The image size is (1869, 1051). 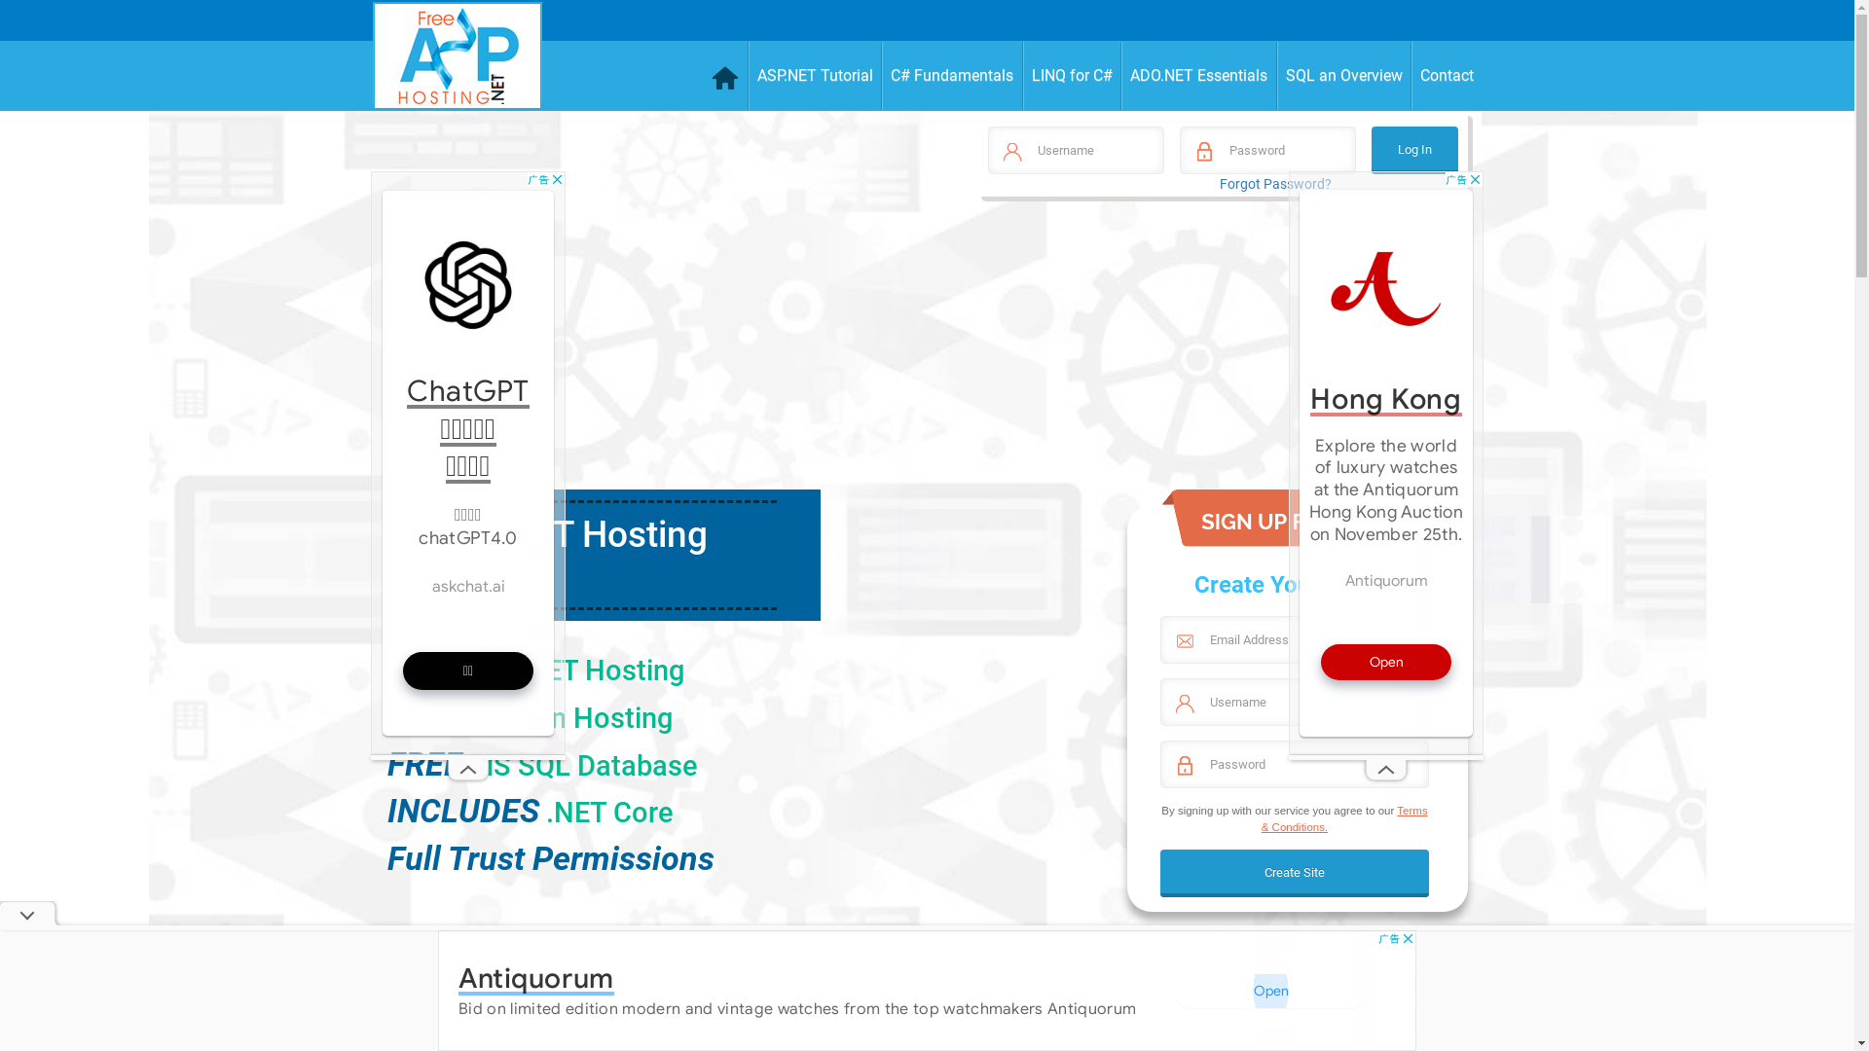 What do you see at coordinates (39, 23) in the screenshot?
I see `Check User` at bounding box center [39, 23].